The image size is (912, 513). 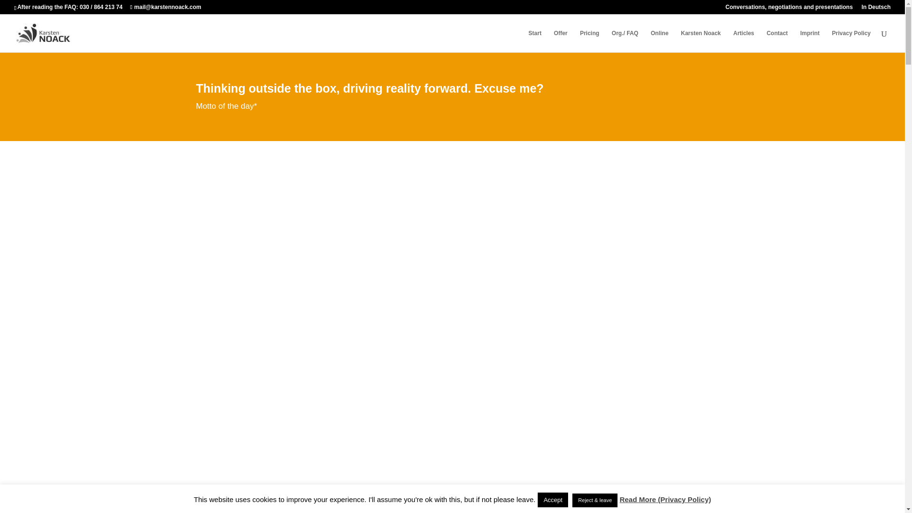 What do you see at coordinates (851, 41) in the screenshot?
I see `Privacy Policy` at bounding box center [851, 41].